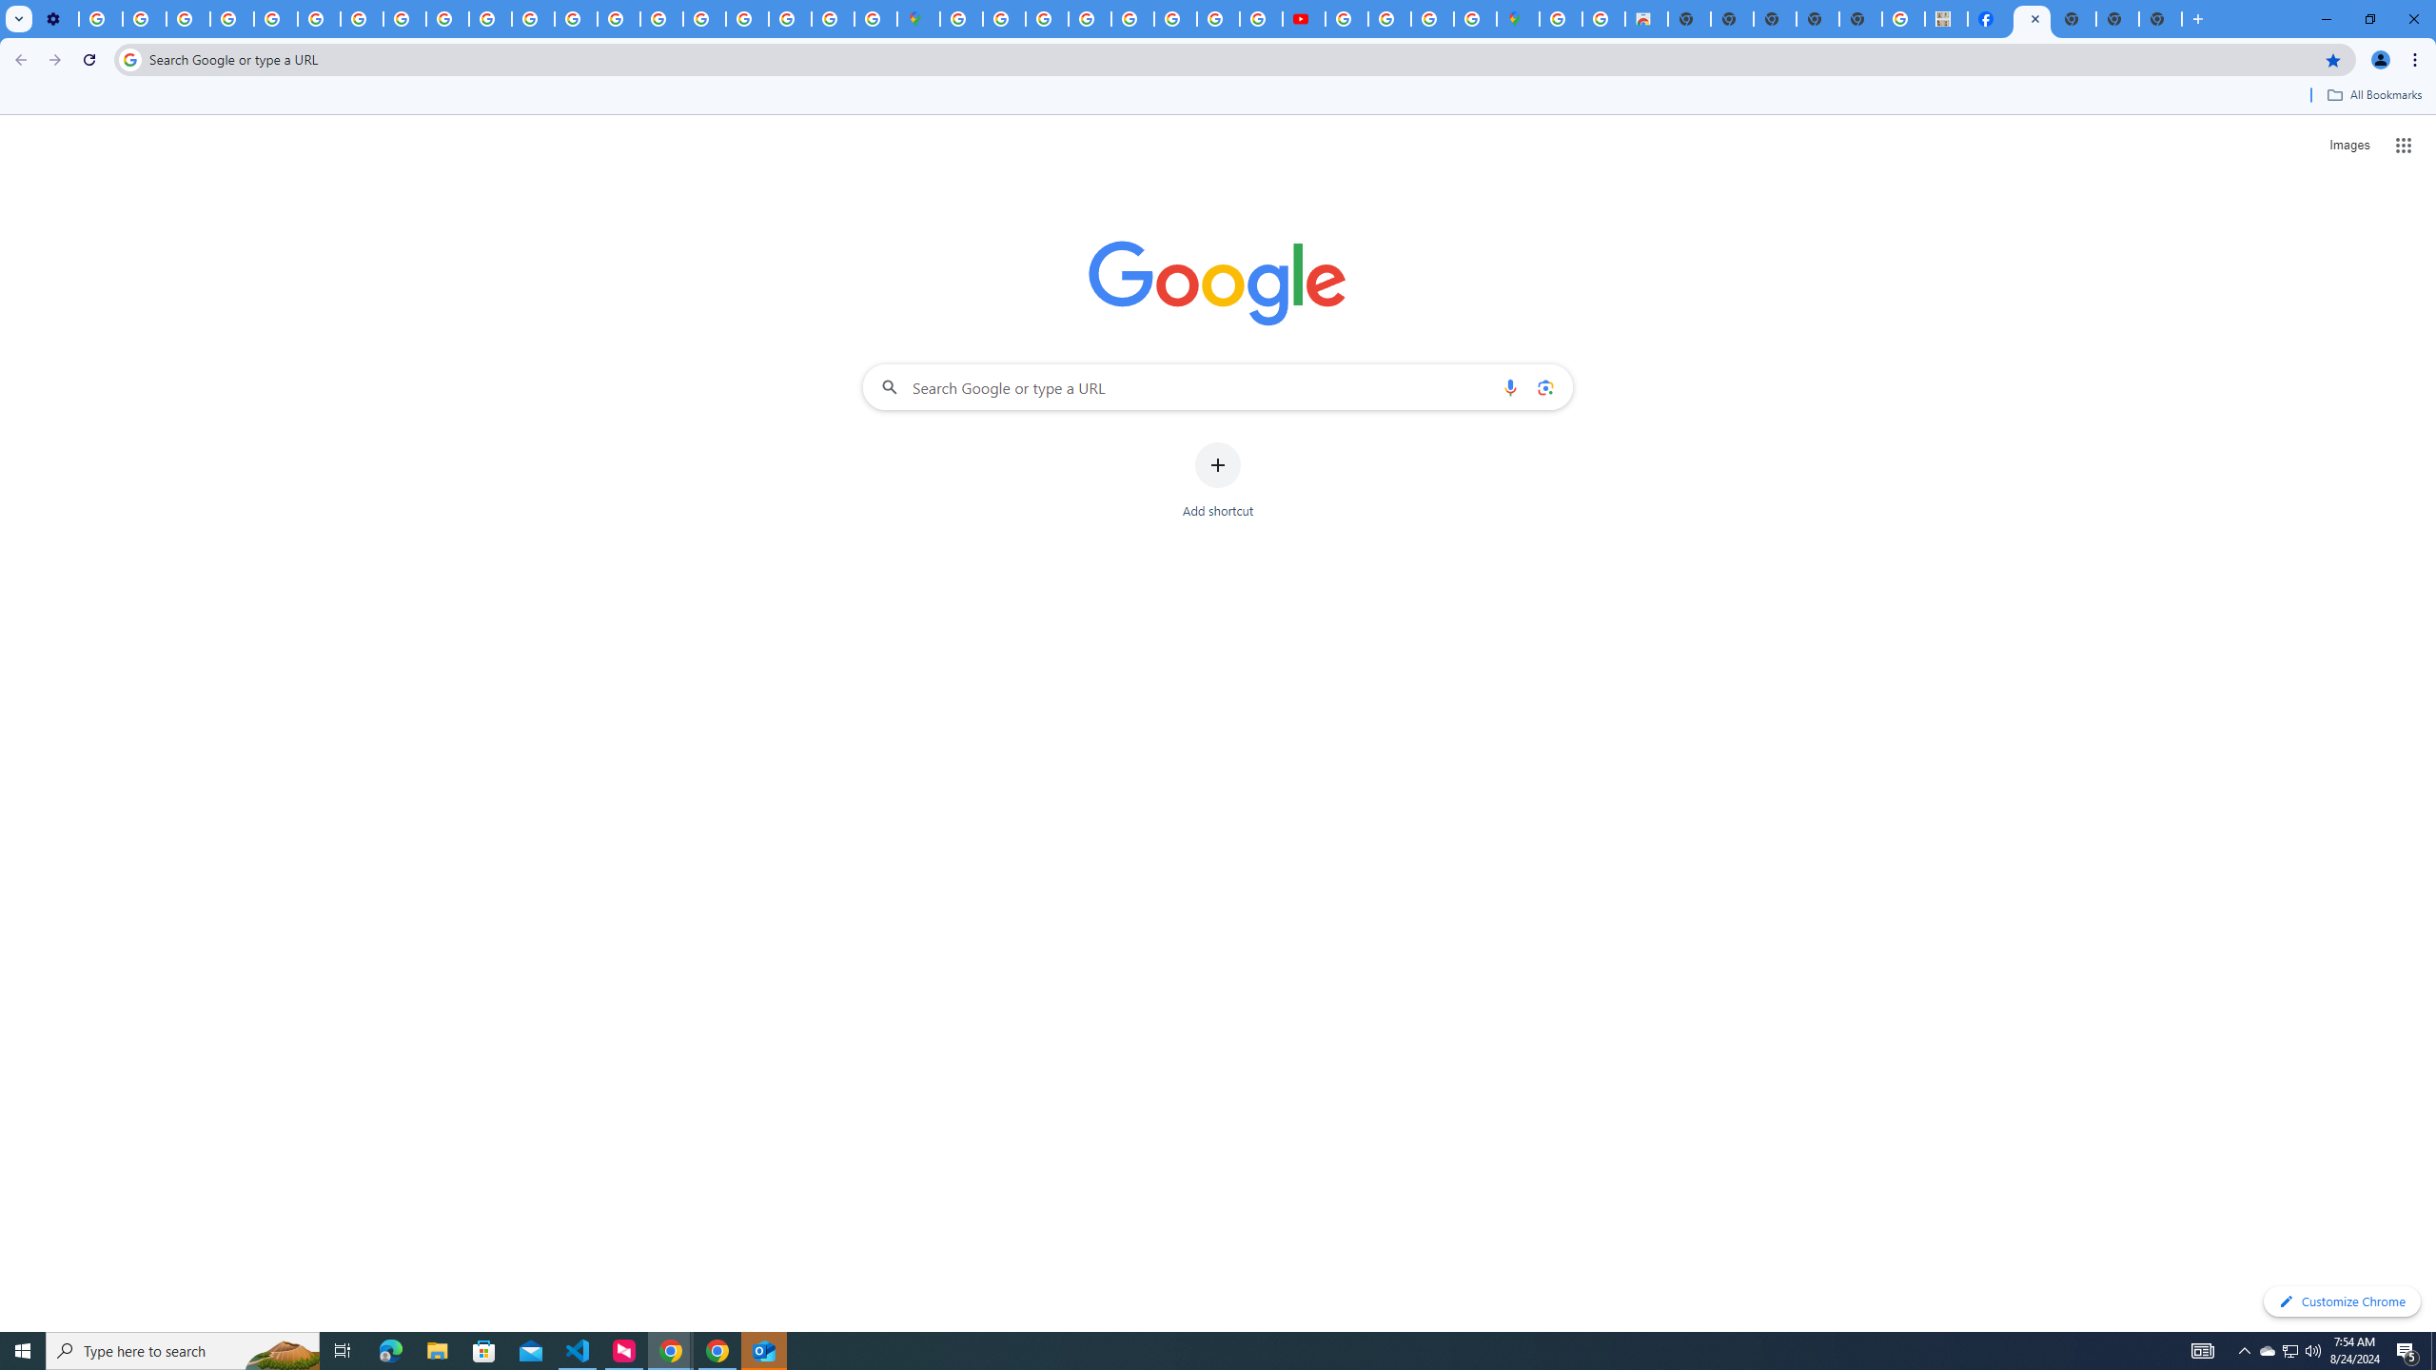 This screenshot has height=1370, width=2436. I want to click on Google Account Help, so click(232, 19).